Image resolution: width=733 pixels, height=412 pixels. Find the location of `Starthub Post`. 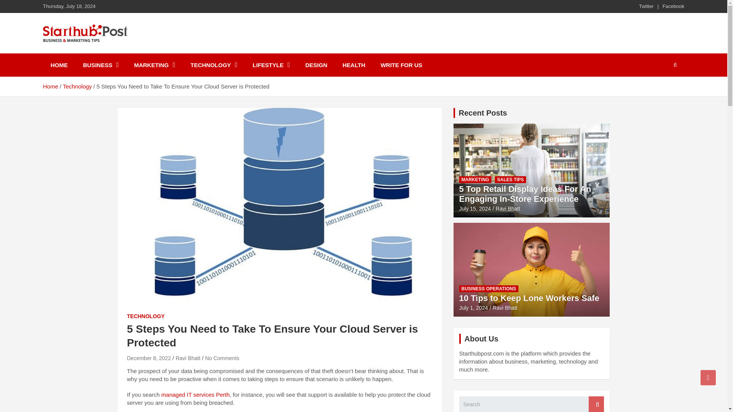

Starthub Post is located at coordinates (92, 52).